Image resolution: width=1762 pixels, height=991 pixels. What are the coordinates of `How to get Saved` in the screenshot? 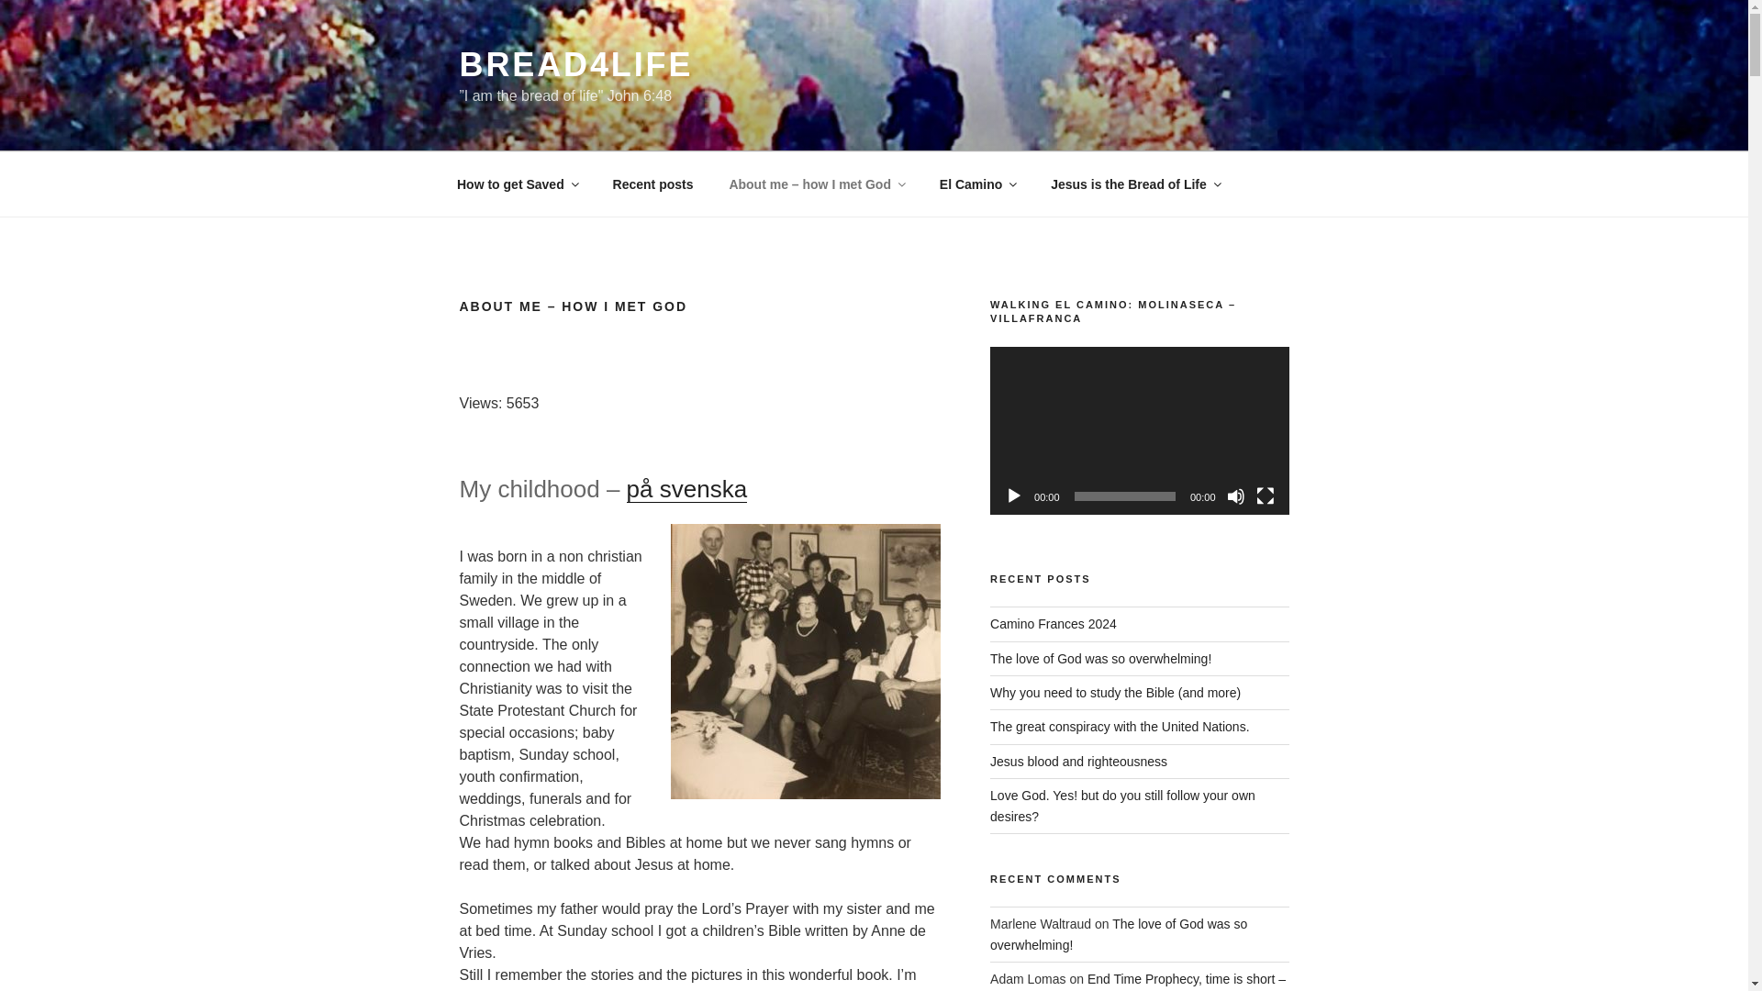 It's located at (516, 184).